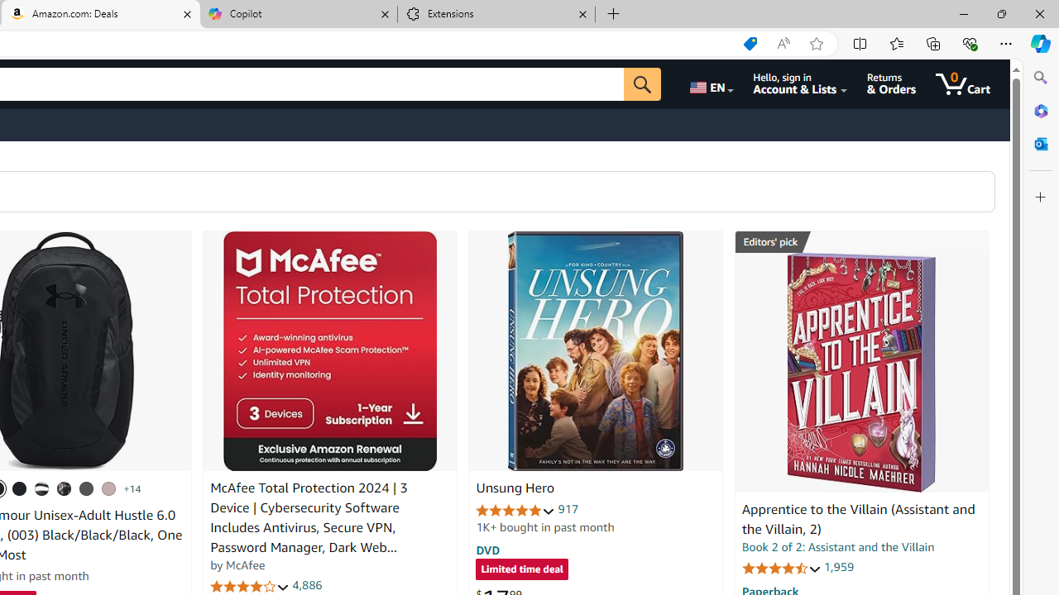 The image size is (1059, 595). What do you see at coordinates (521, 570) in the screenshot?
I see `Limited time deal` at bounding box center [521, 570].